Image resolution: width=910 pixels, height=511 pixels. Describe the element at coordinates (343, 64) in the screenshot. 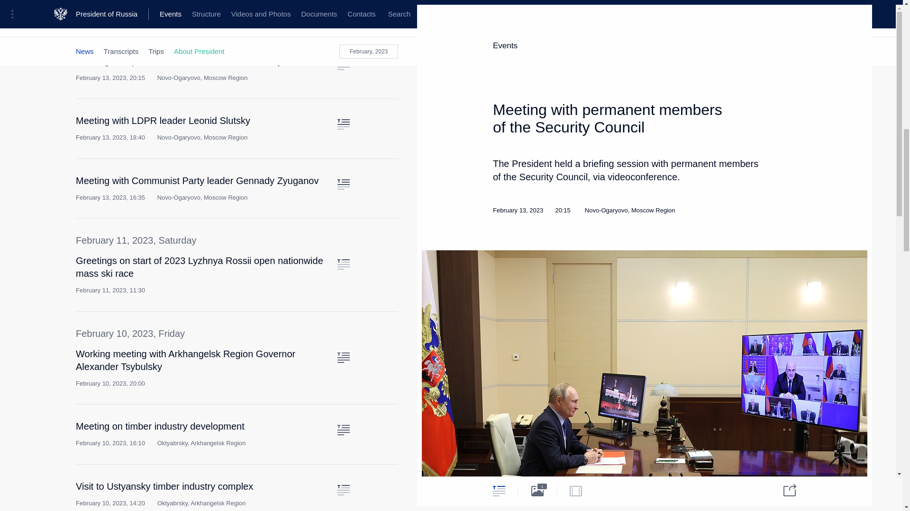

I see `Text of the article` at that location.